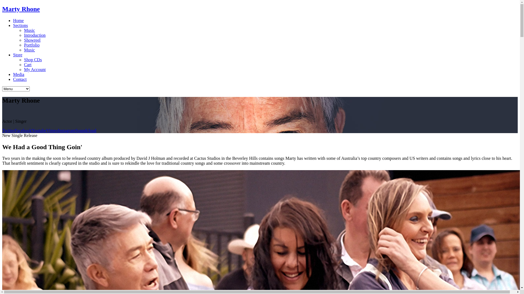  I want to click on Introduction, so click(35, 35).